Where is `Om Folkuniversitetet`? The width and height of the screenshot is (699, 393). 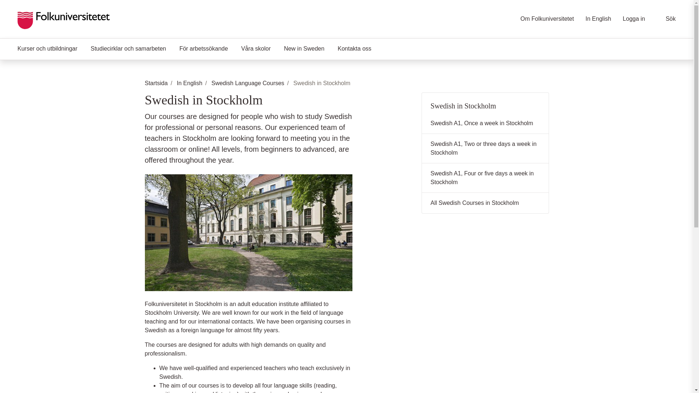
Om Folkuniversitetet is located at coordinates (547, 19).